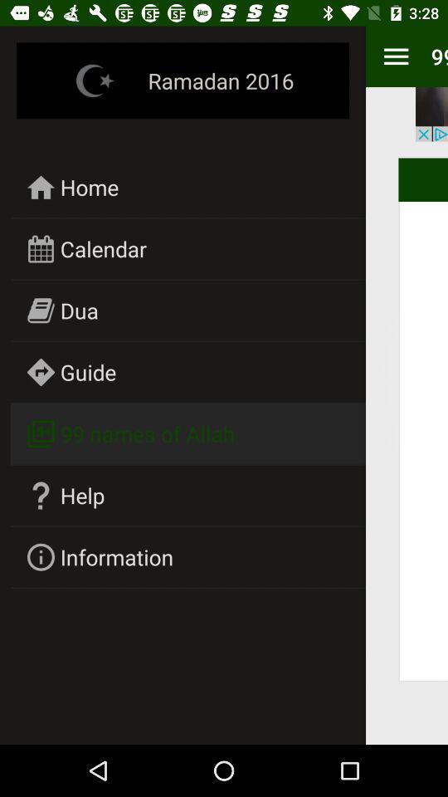  What do you see at coordinates (396, 56) in the screenshot?
I see `choose icon next to 99 names of app` at bounding box center [396, 56].